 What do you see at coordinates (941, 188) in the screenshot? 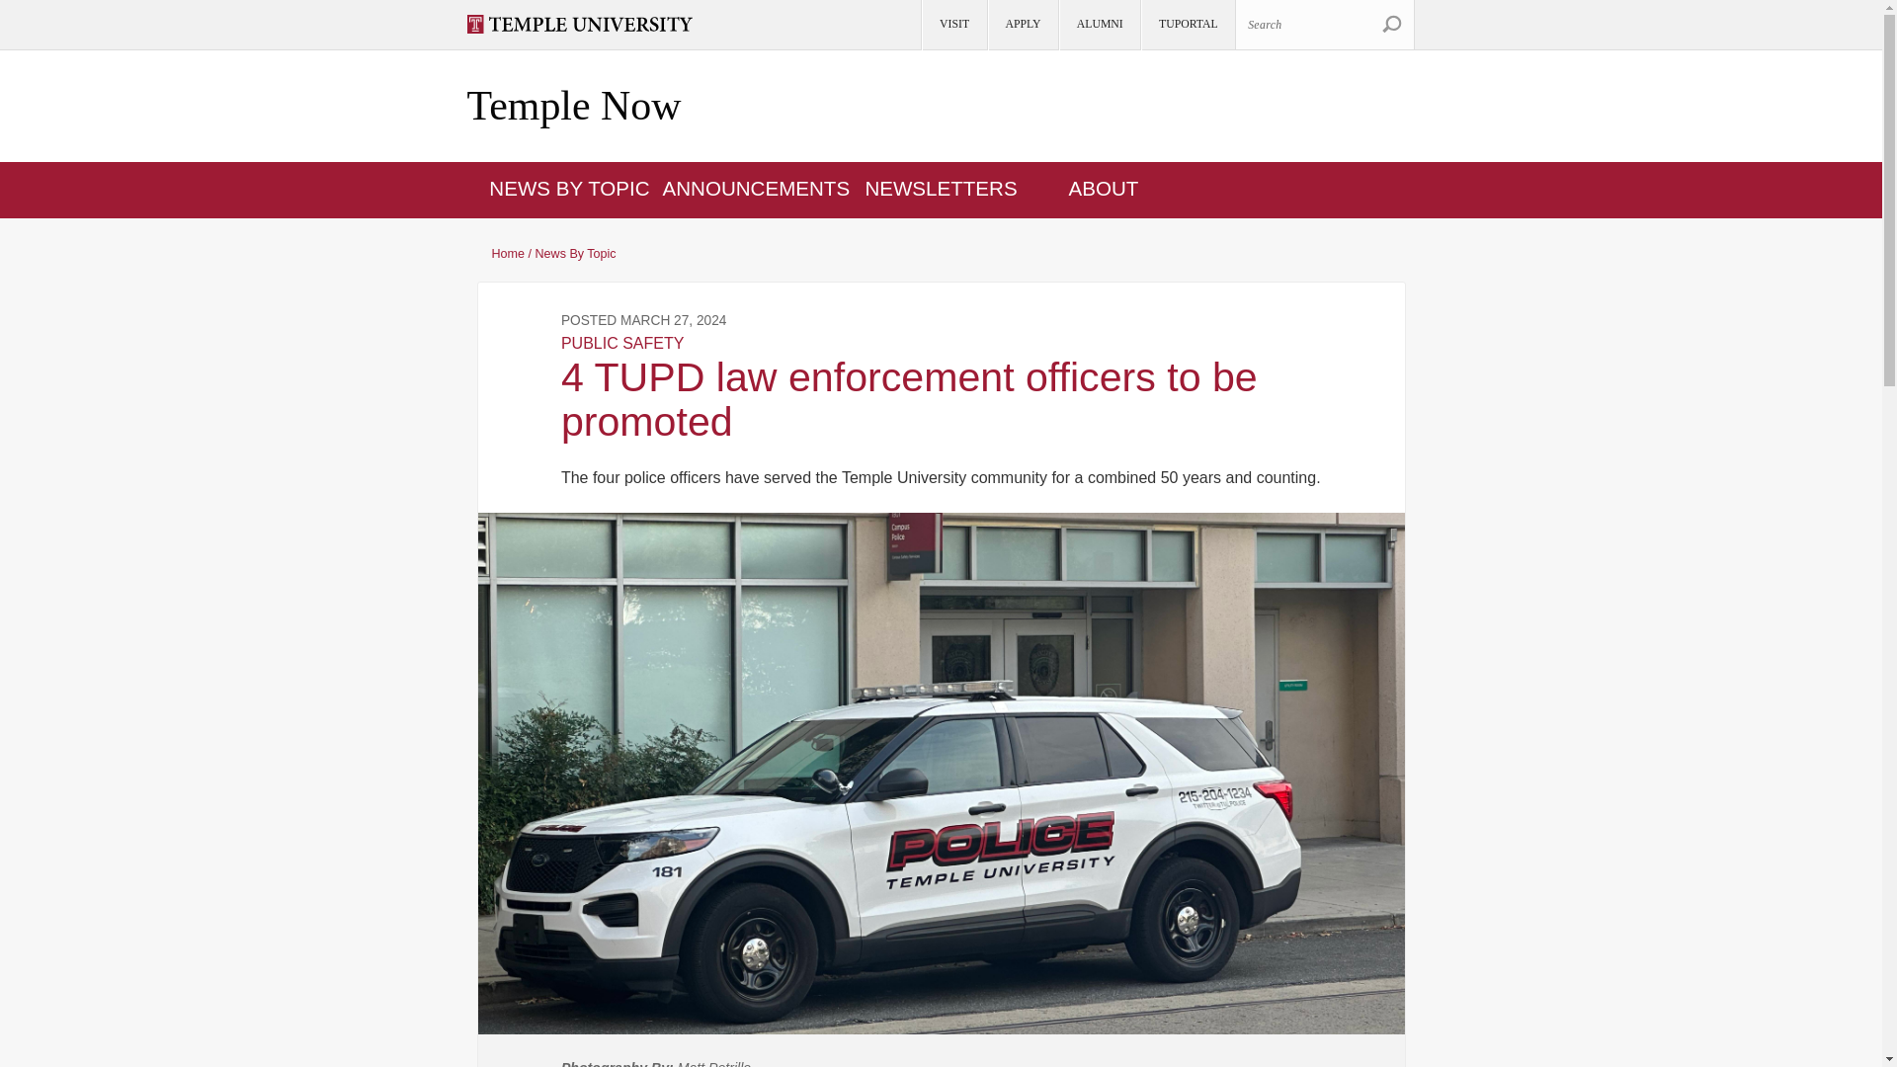
I see `NEWSLETTERS` at bounding box center [941, 188].